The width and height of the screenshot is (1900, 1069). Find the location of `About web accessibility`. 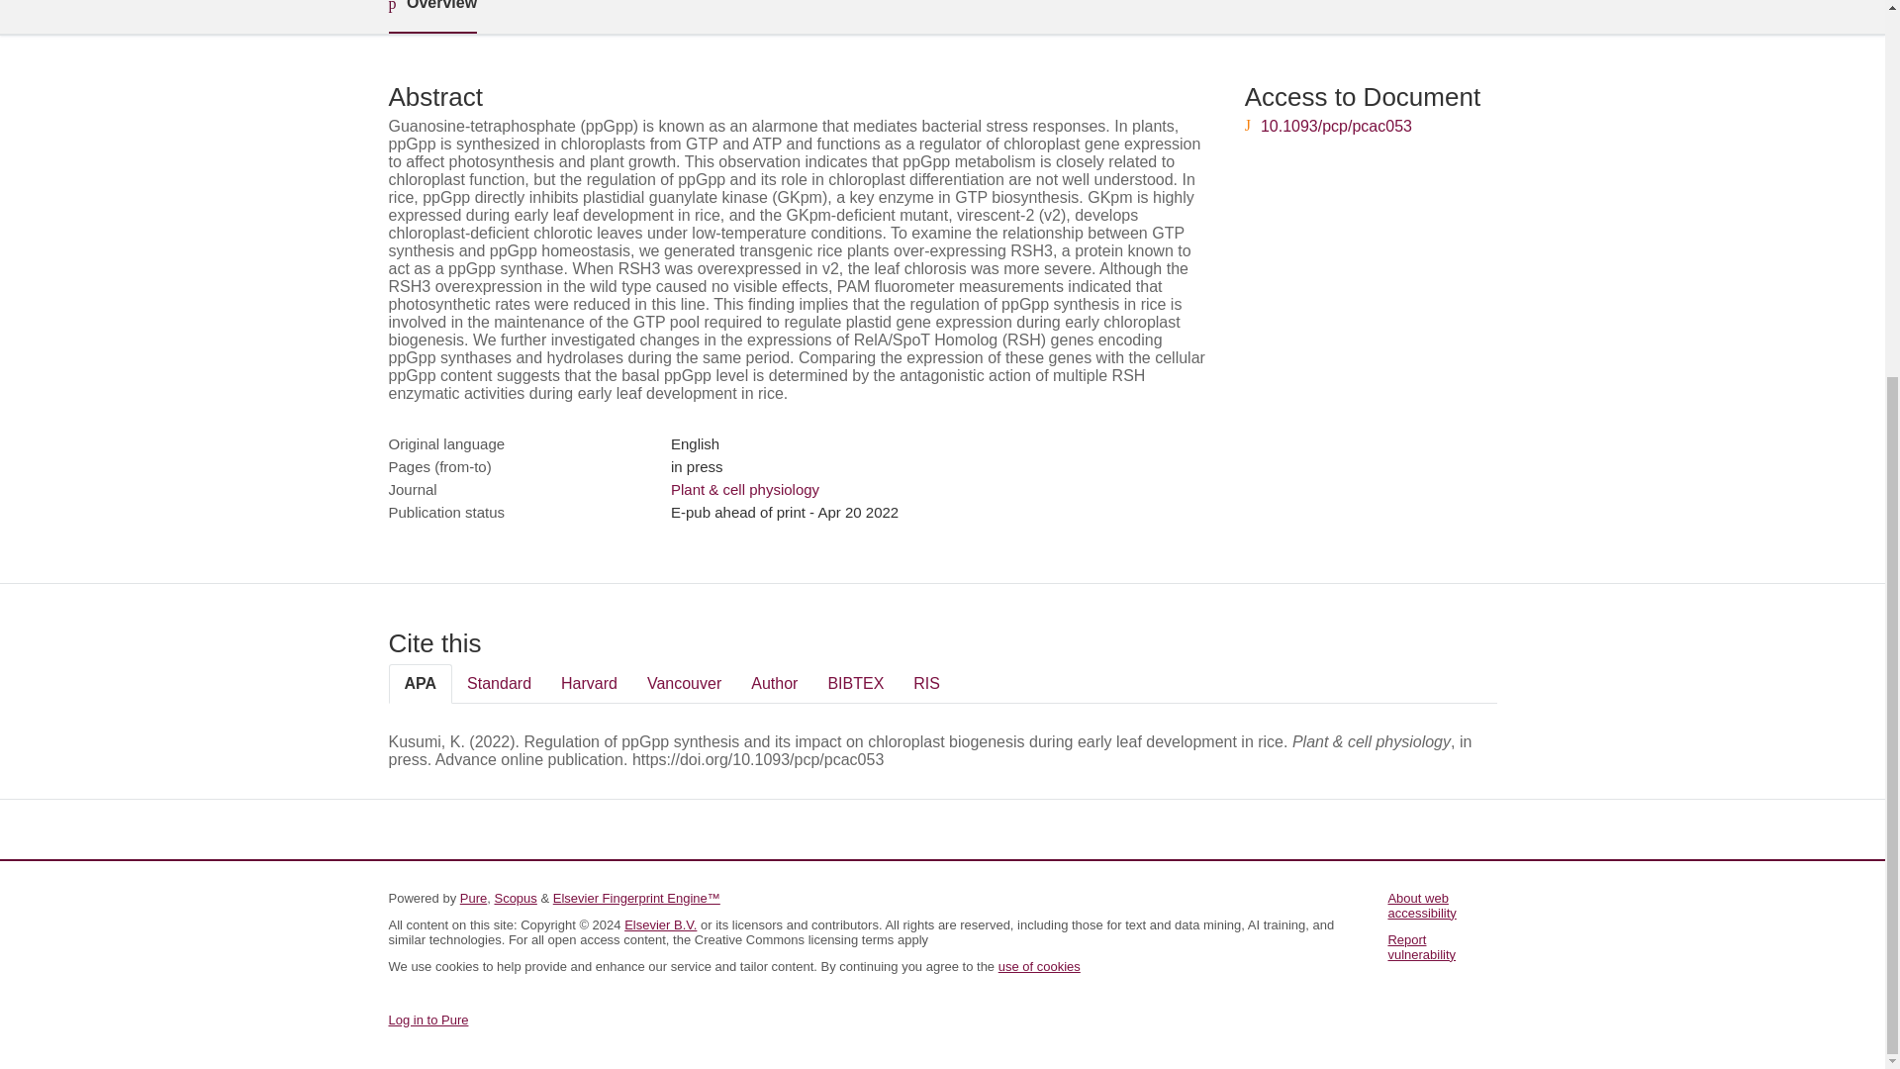

About web accessibility is located at coordinates (1421, 905).